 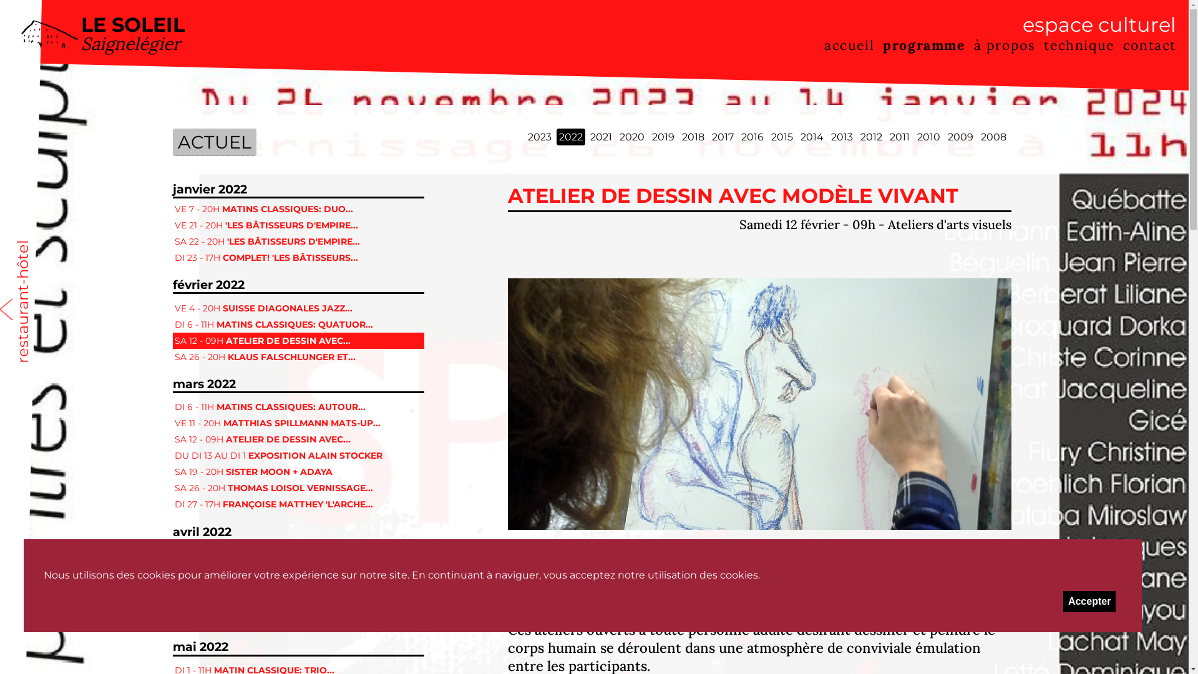 What do you see at coordinates (298, 423) in the screenshot?
I see `VE 11 - 20H MATTHIAS SPILLMANN MATS-UP...` at bounding box center [298, 423].